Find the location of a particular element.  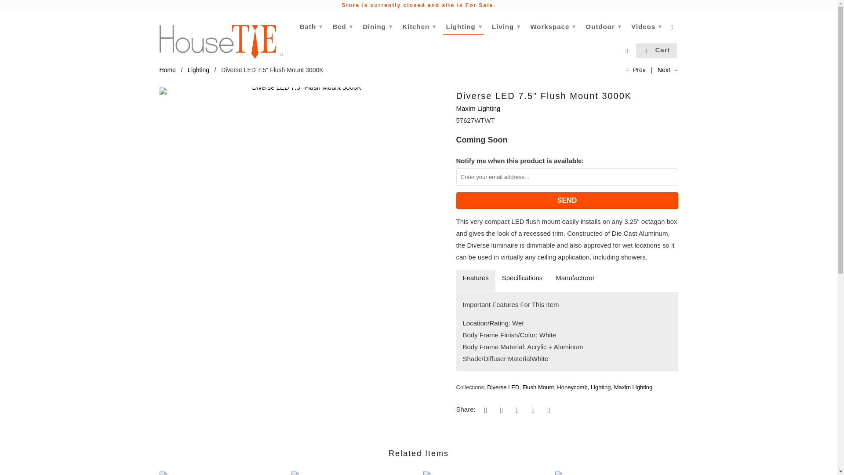

Honeycomb is located at coordinates (572, 387).